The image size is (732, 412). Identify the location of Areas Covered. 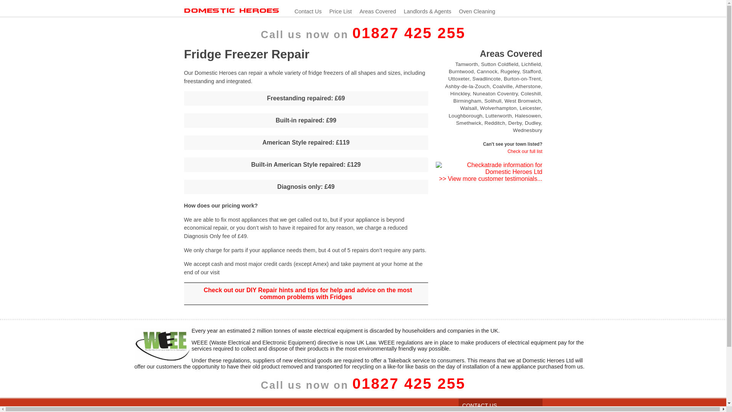
(374, 11).